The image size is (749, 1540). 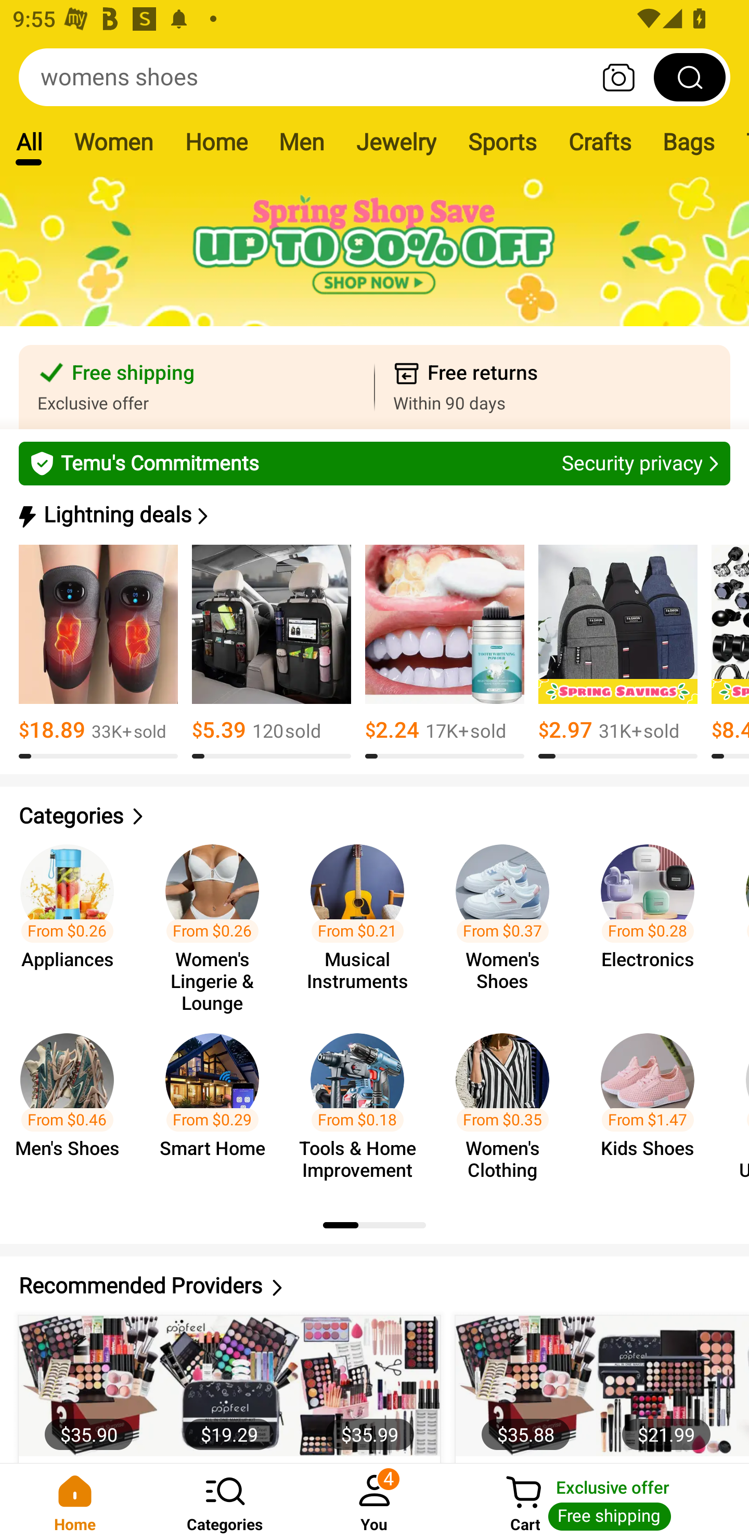 I want to click on From $1.47 Kids Shoes, so click(x=653, y=1108).